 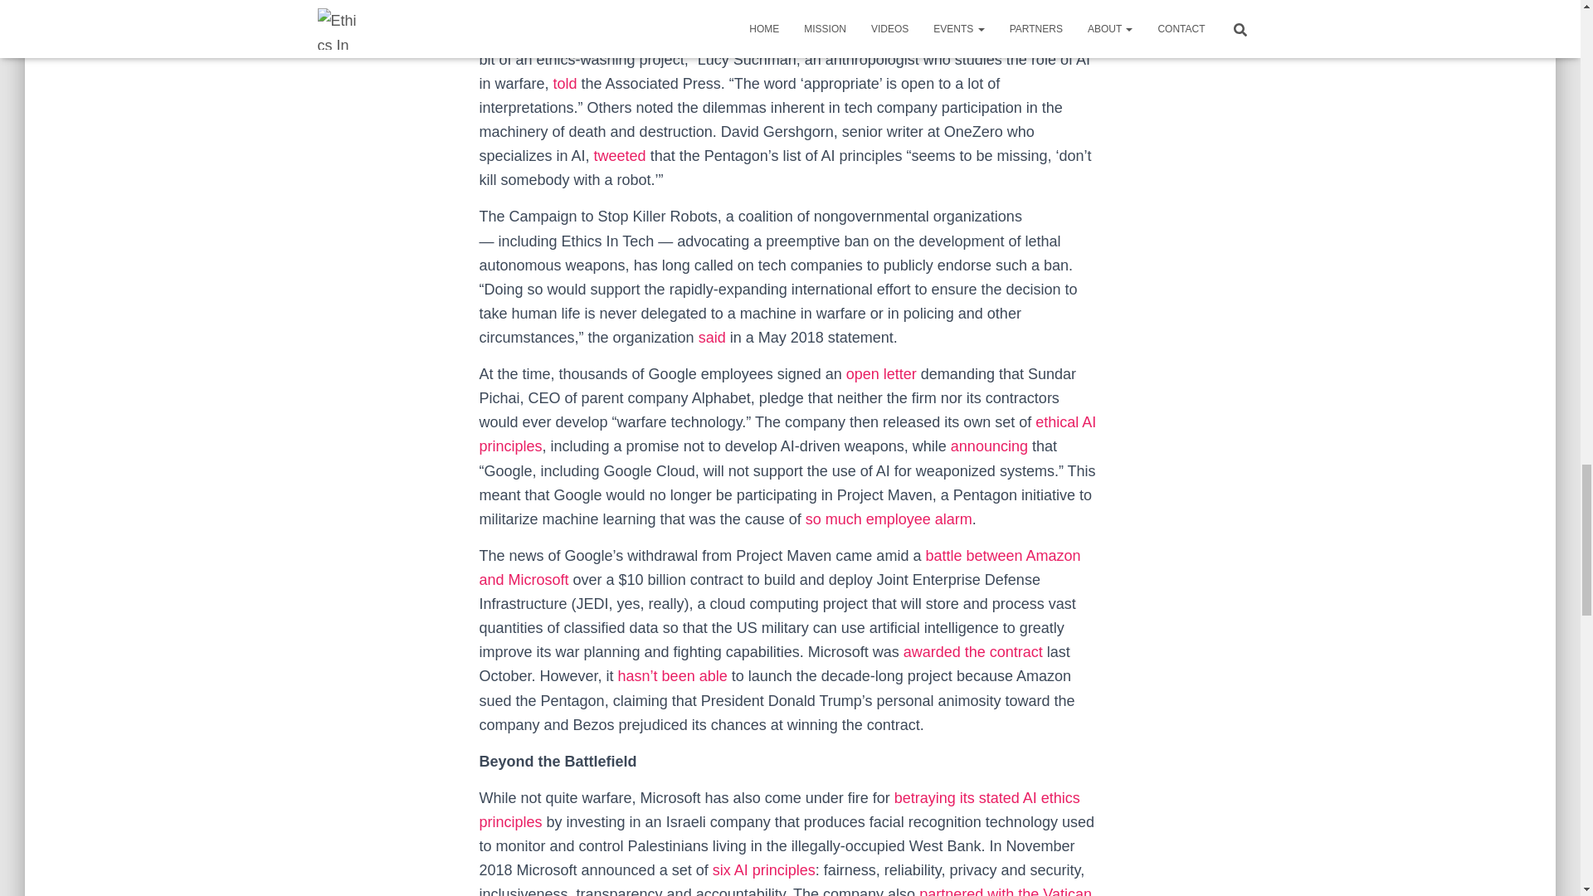 What do you see at coordinates (788, 433) in the screenshot?
I see `ethical AI principles` at bounding box center [788, 433].